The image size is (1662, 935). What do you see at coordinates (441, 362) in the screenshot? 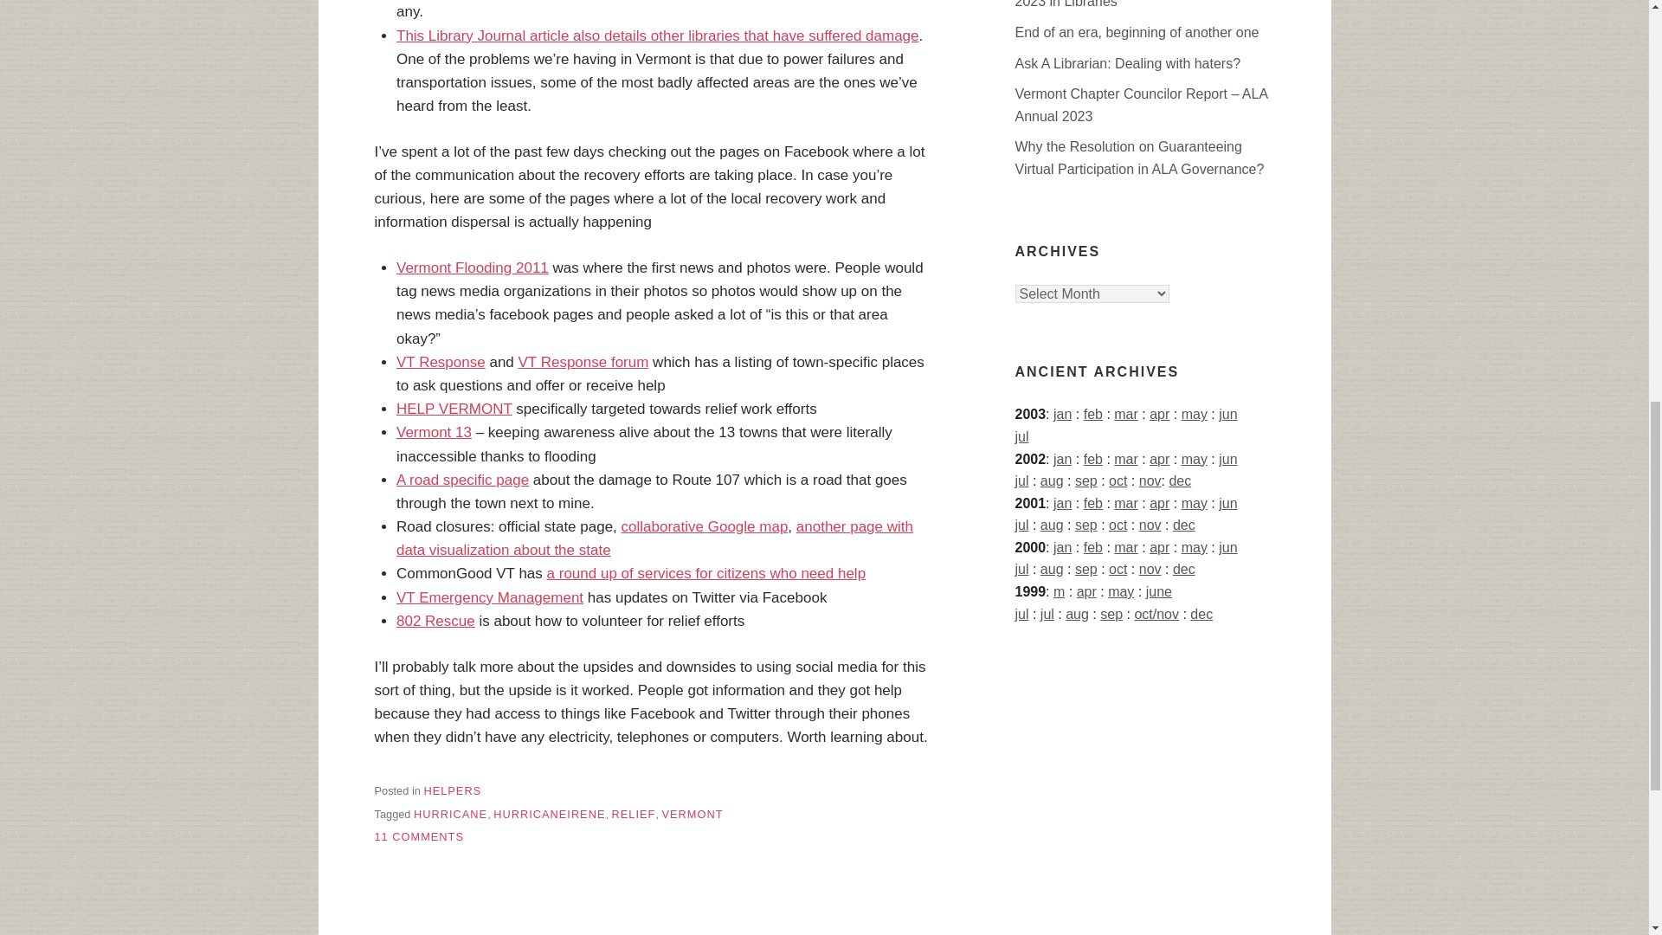
I see `VT Response` at bounding box center [441, 362].